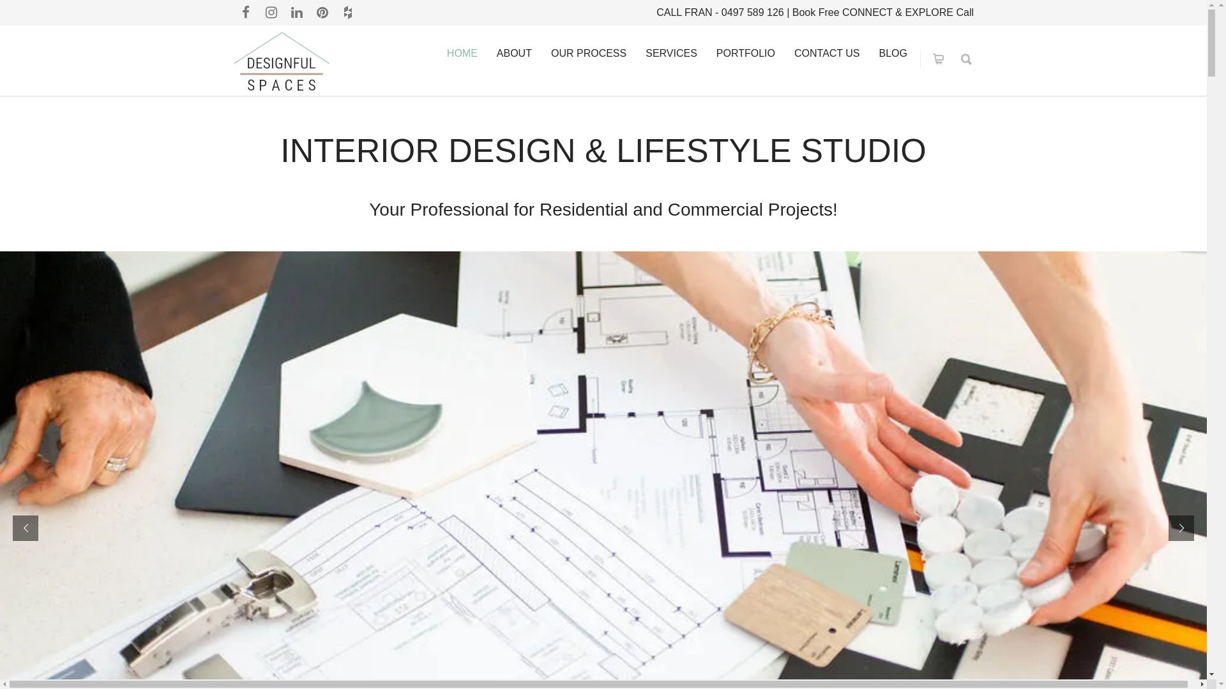  What do you see at coordinates (672, 54) in the screenshot?
I see `SERVICES` at bounding box center [672, 54].